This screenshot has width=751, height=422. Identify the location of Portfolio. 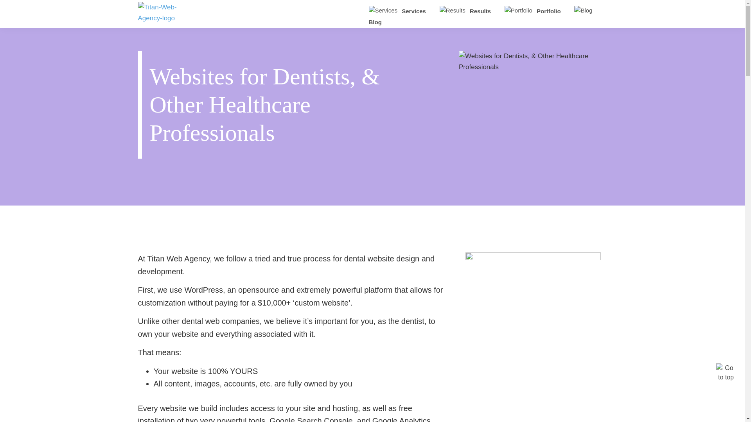
(533, 11).